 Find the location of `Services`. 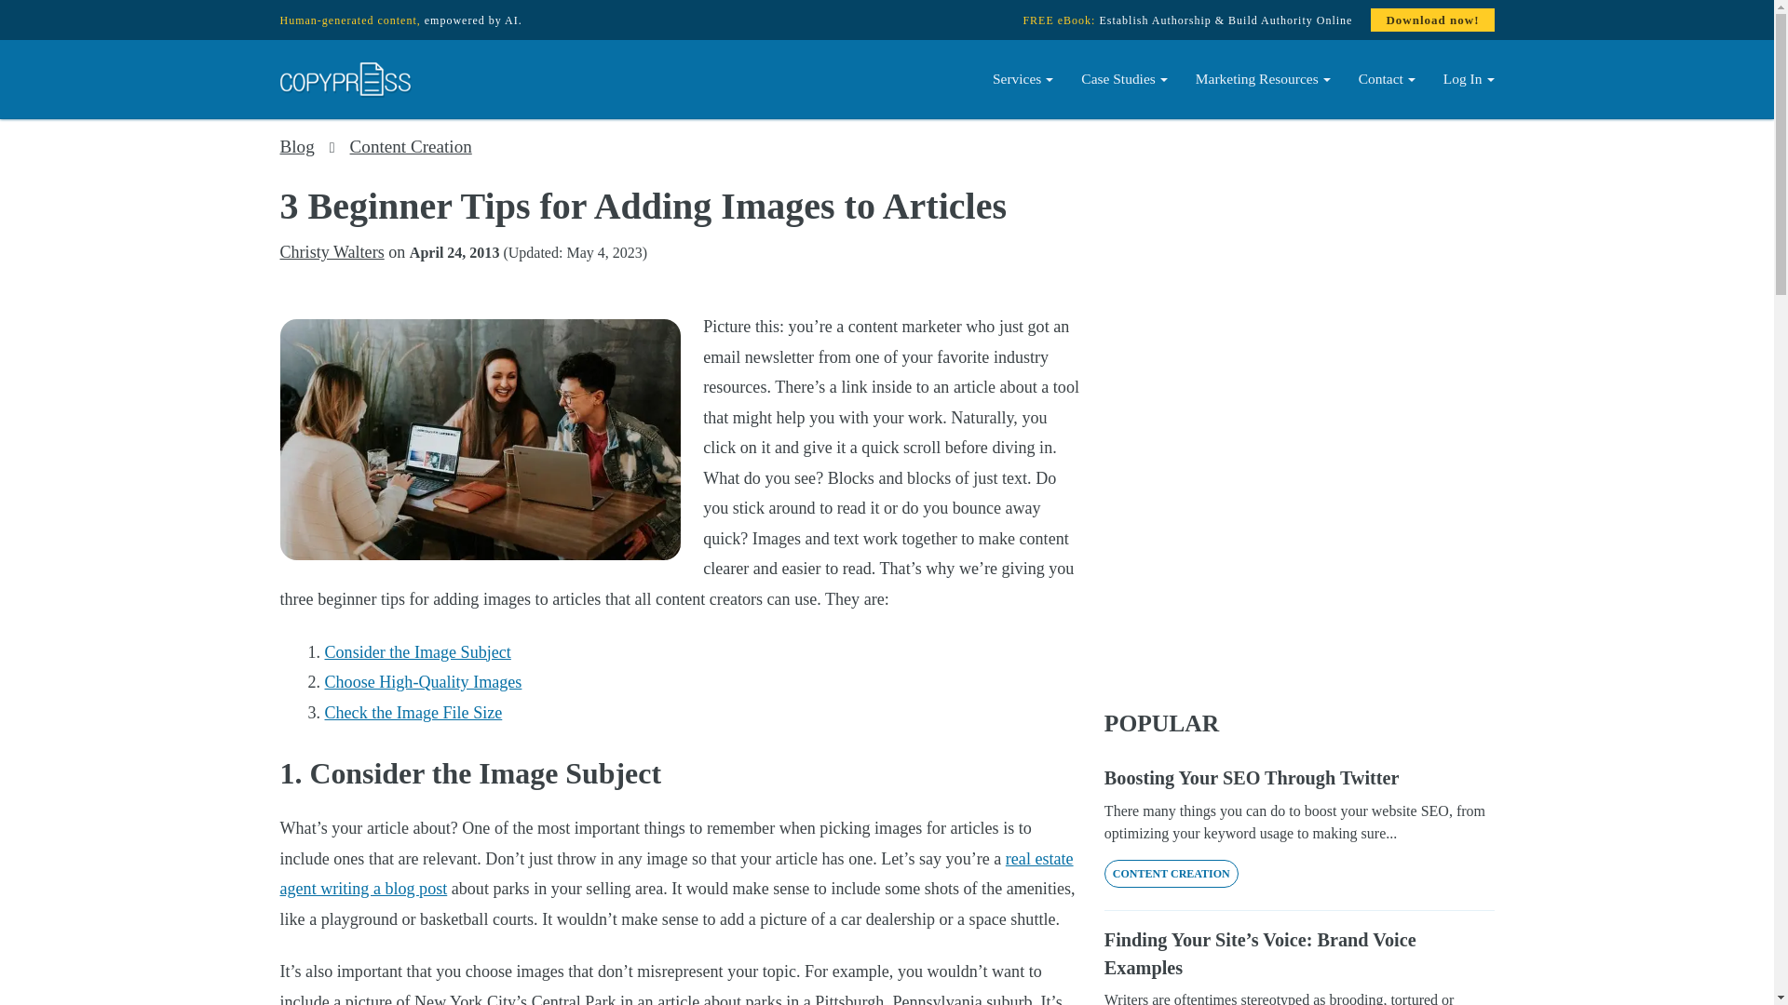

Services is located at coordinates (1023, 78).